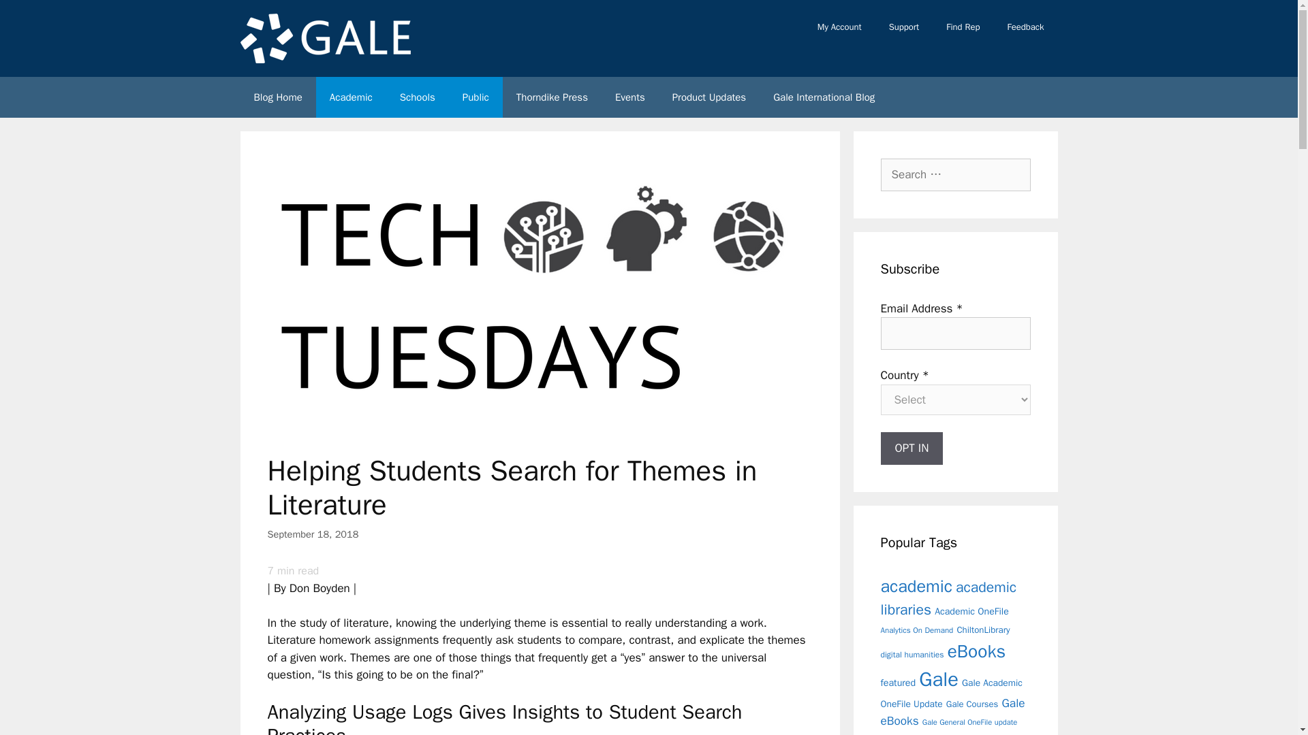 This screenshot has height=735, width=1308. I want to click on featured, so click(898, 682).